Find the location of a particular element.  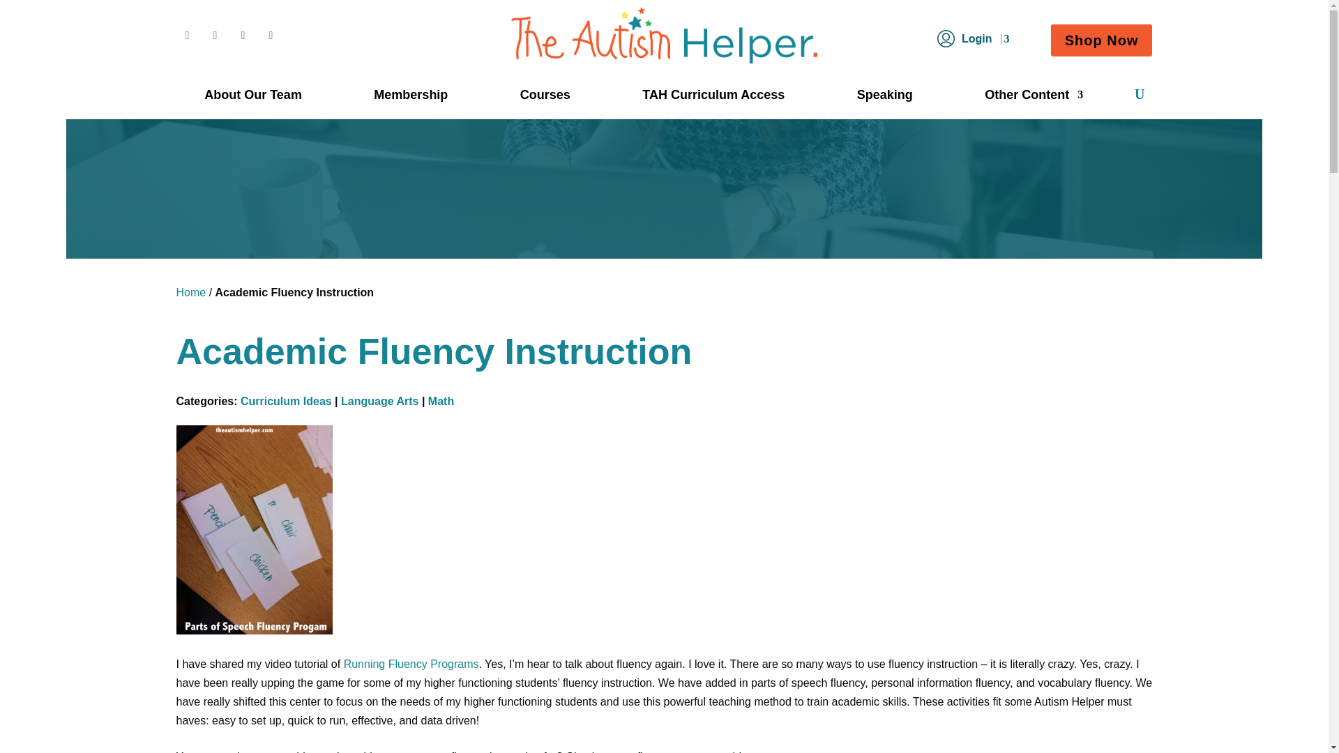

Courses is located at coordinates (545, 98).